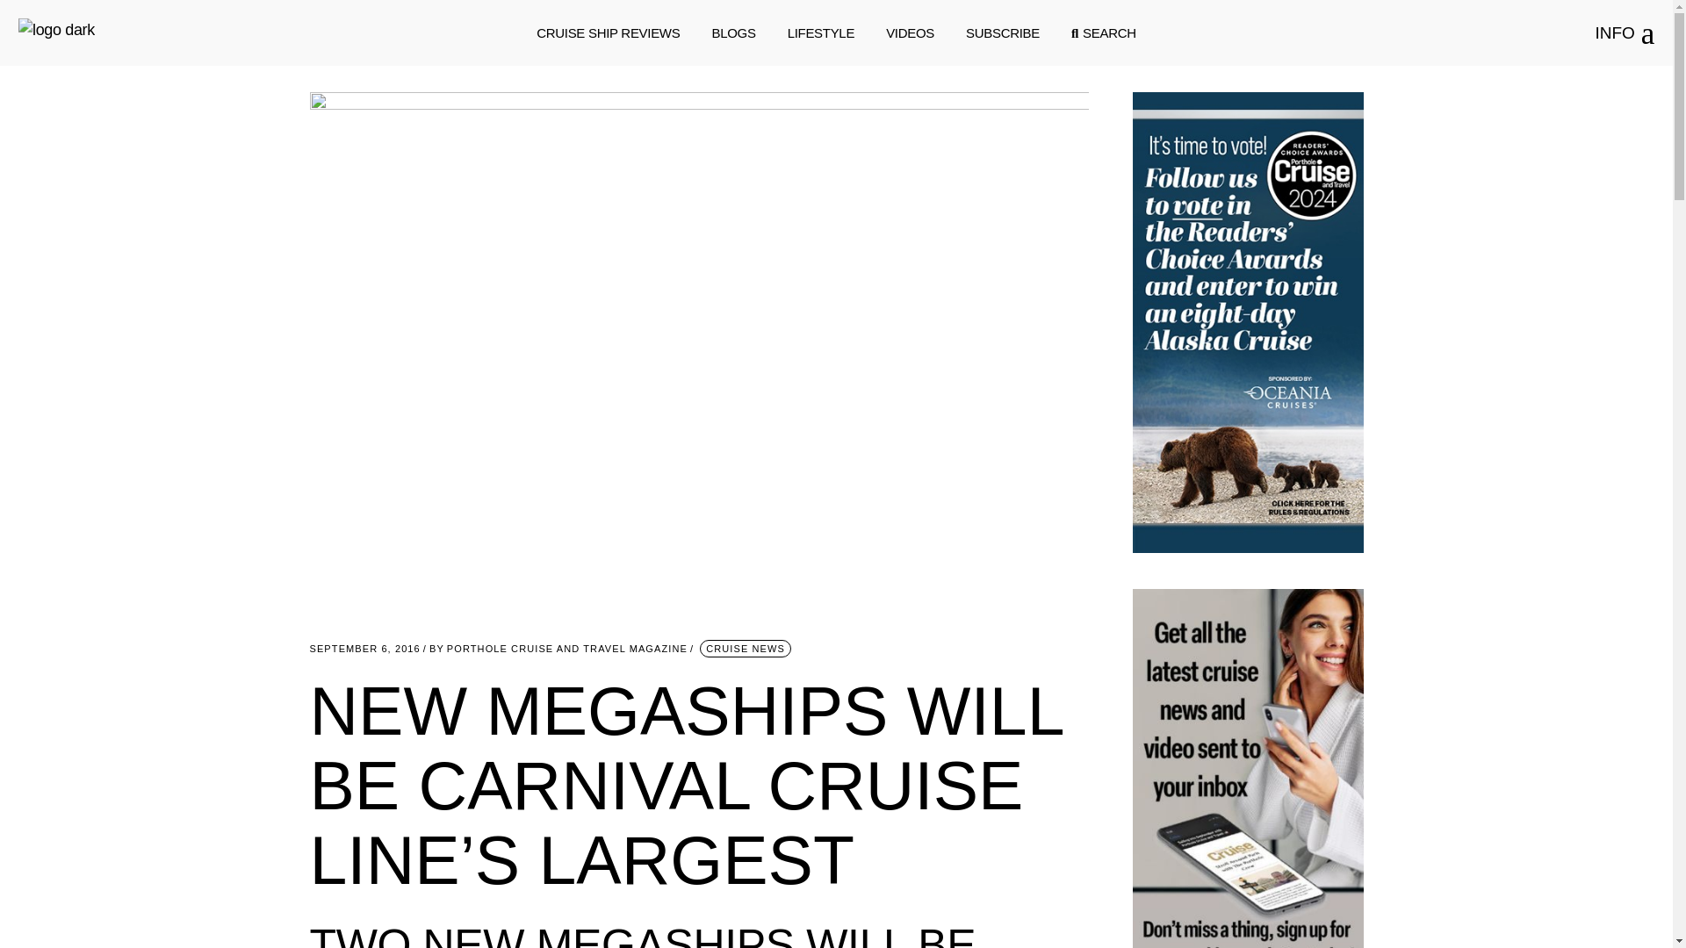  What do you see at coordinates (1625, 33) in the screenshot?
I see `INFO` at bounding box center [1625, 33].